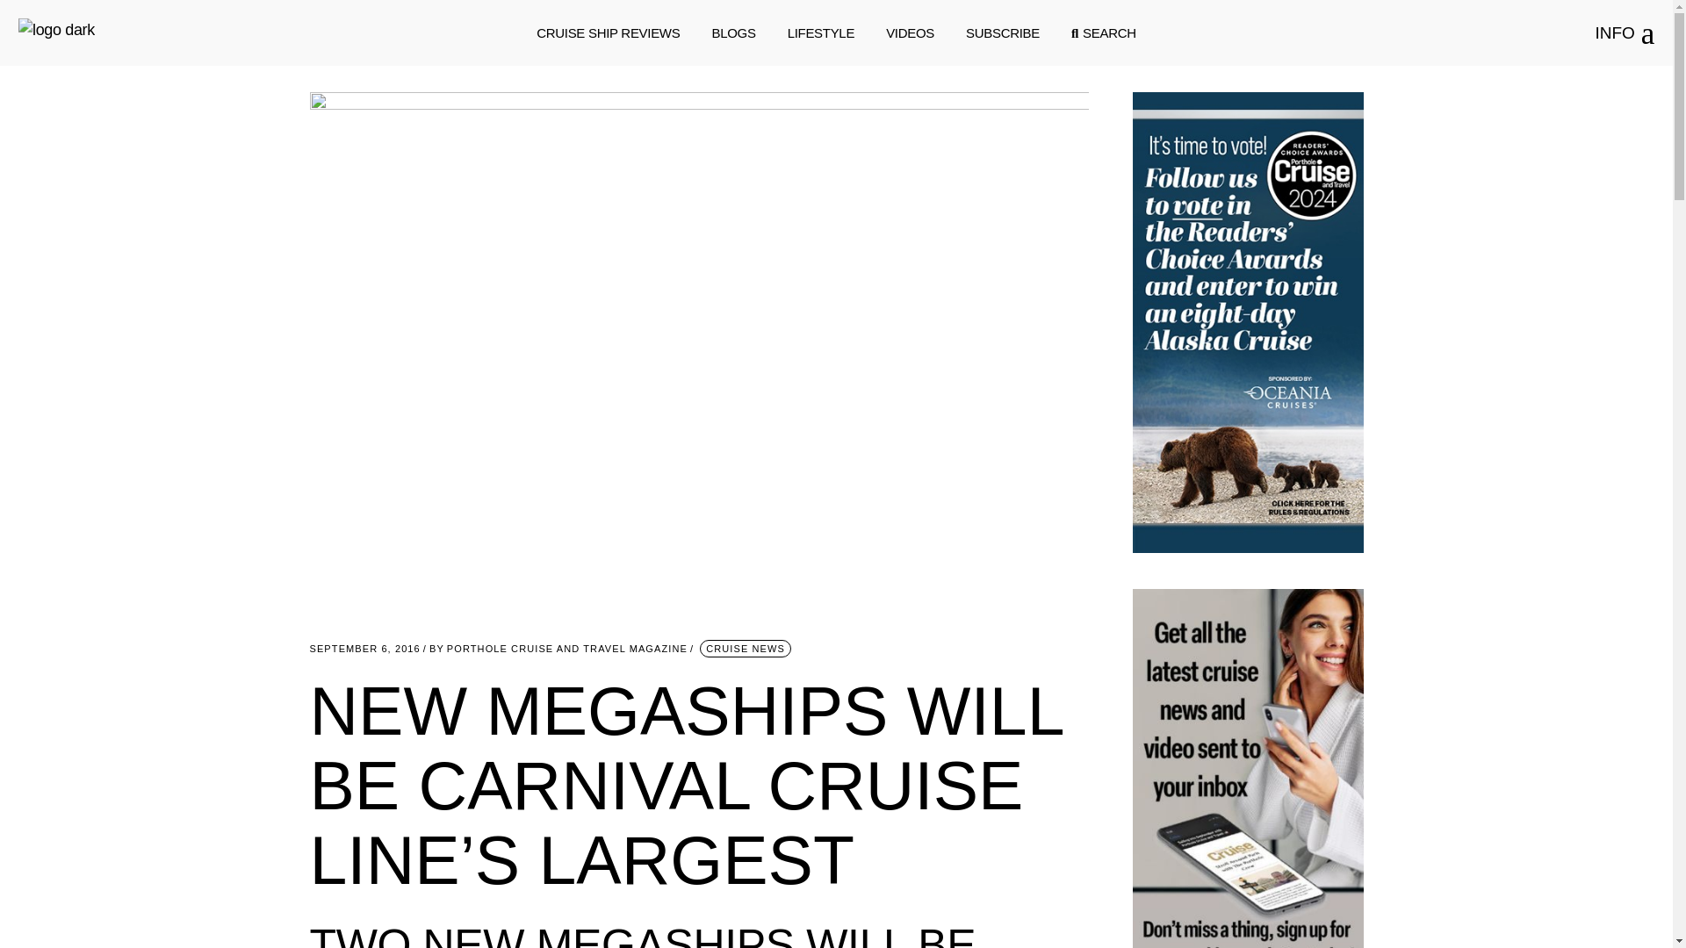  What do you see at coordinates (1625, 33) in the screenshot?
I see `INFO` at bounding box center [1625, 33].